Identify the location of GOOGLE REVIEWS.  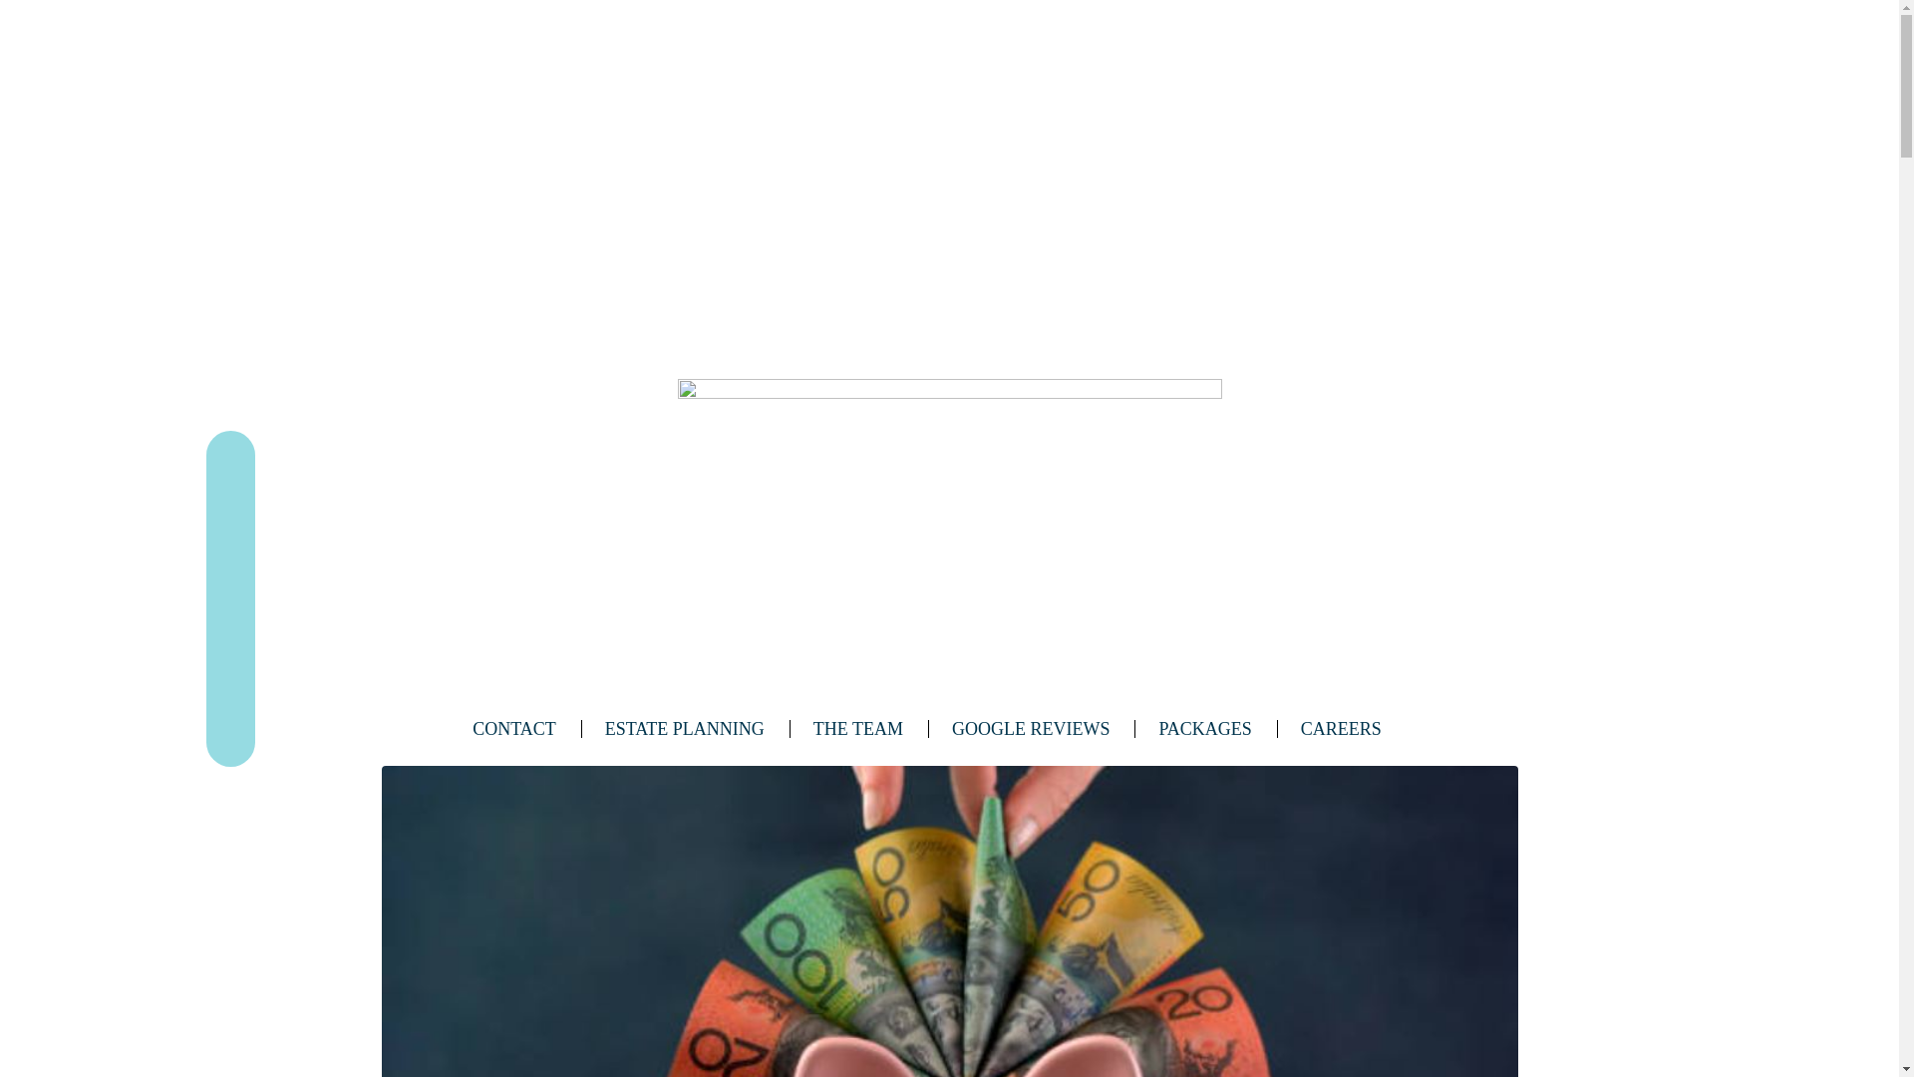
(1044, 729).